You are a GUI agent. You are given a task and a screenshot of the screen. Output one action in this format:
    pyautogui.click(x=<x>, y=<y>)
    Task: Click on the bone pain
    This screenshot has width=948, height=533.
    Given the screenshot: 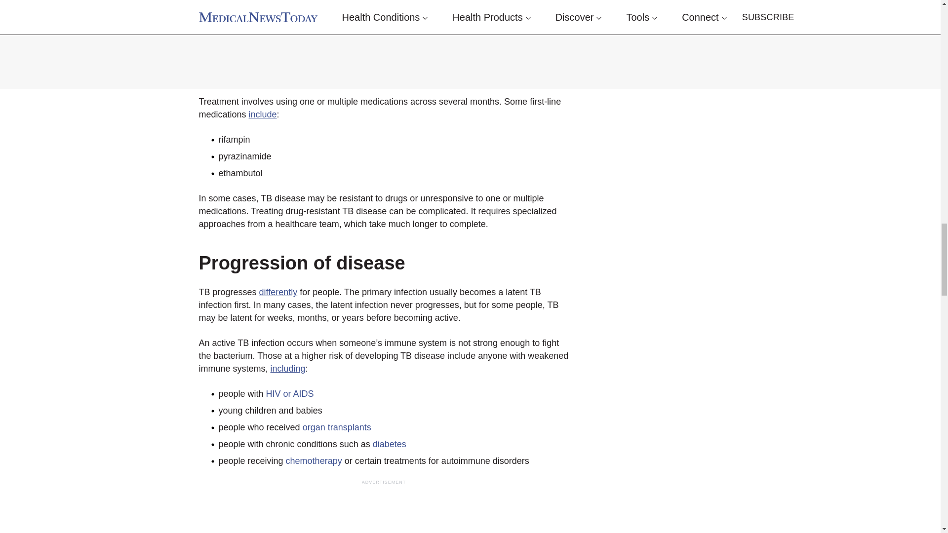 What is the action you would take?
    pyautogui.click(x=237, y=76)
    